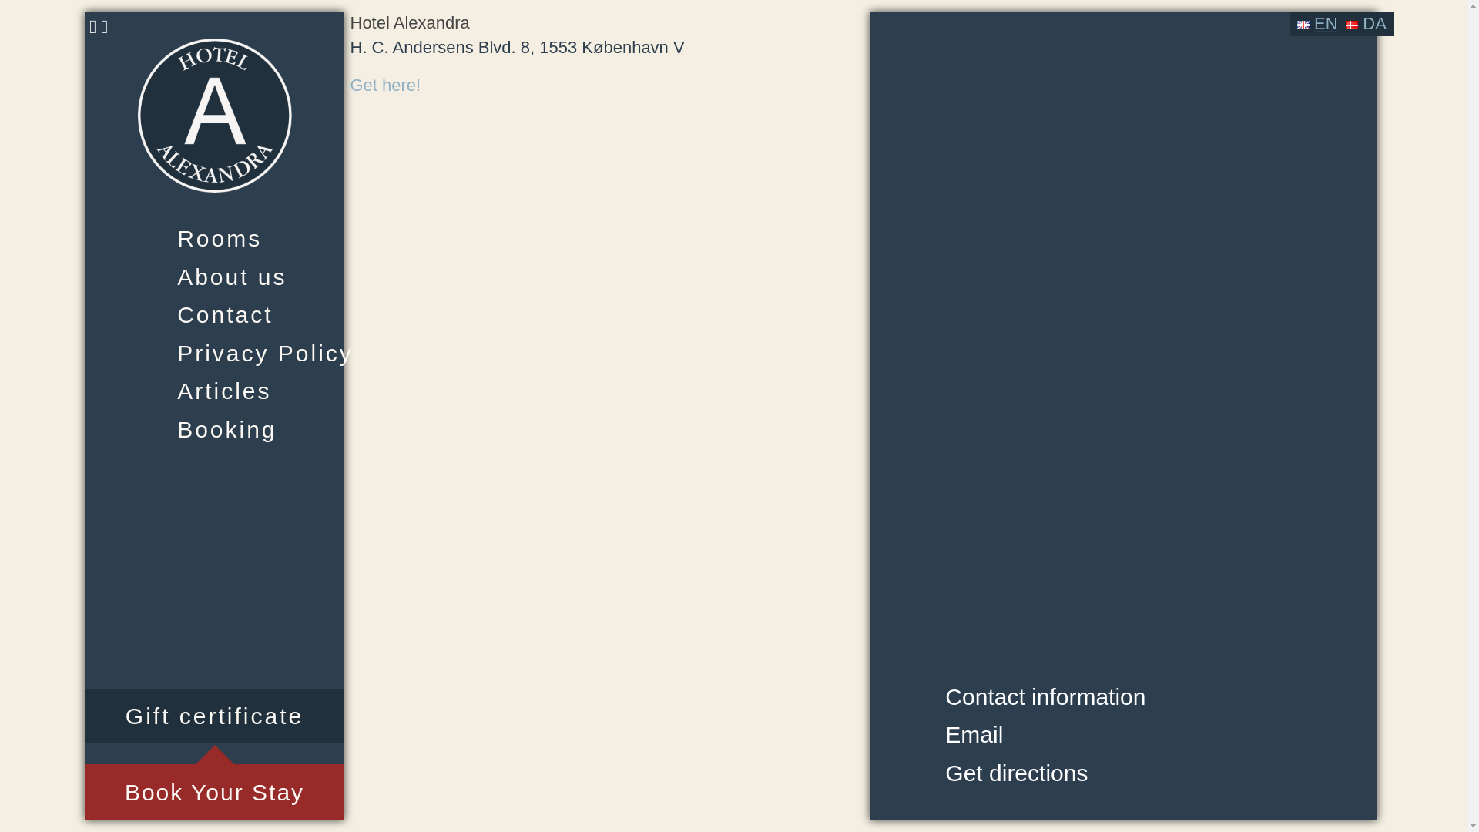  Describe the element at coordinates (214, 716) in the screenshot. I see `Gift certificate` at that location.